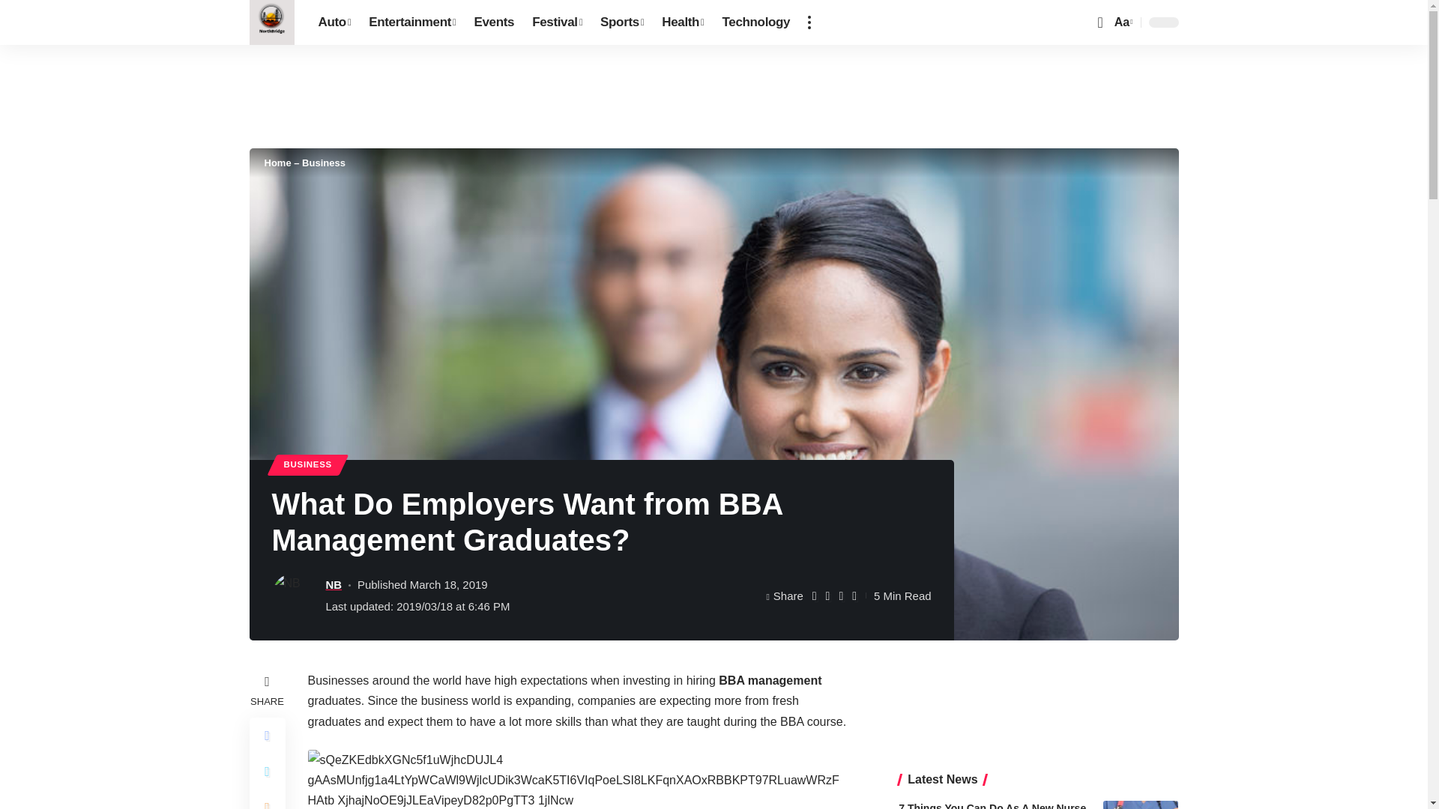 This screenshot has height=809, width=1439. What do you see at coordinates (334, 22) in the screenshot?
I see `Auto` at bounding box center [334, 22].